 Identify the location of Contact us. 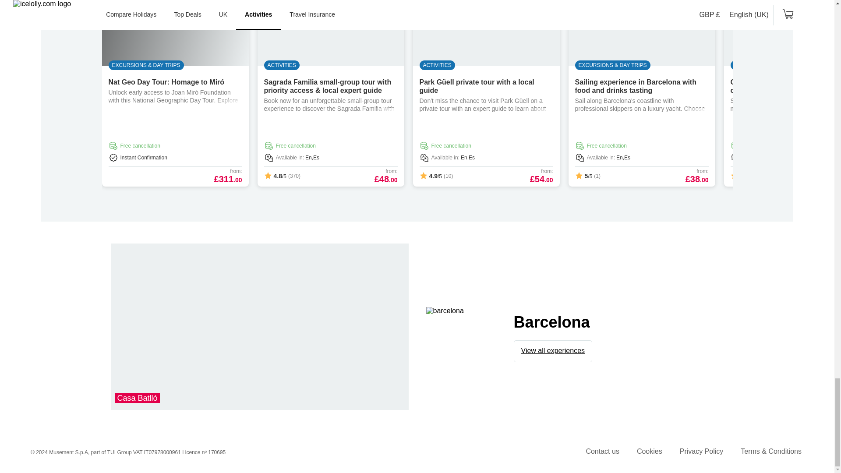
(602, 453).